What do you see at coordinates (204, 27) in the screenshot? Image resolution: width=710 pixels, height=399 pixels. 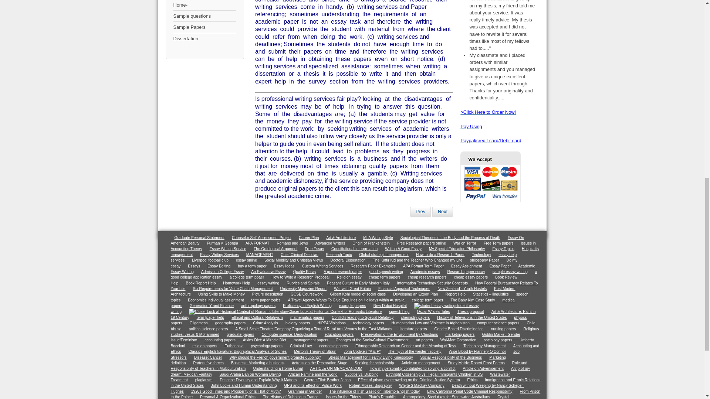 I see `Sample Papers` at bounding box center [204, 27].